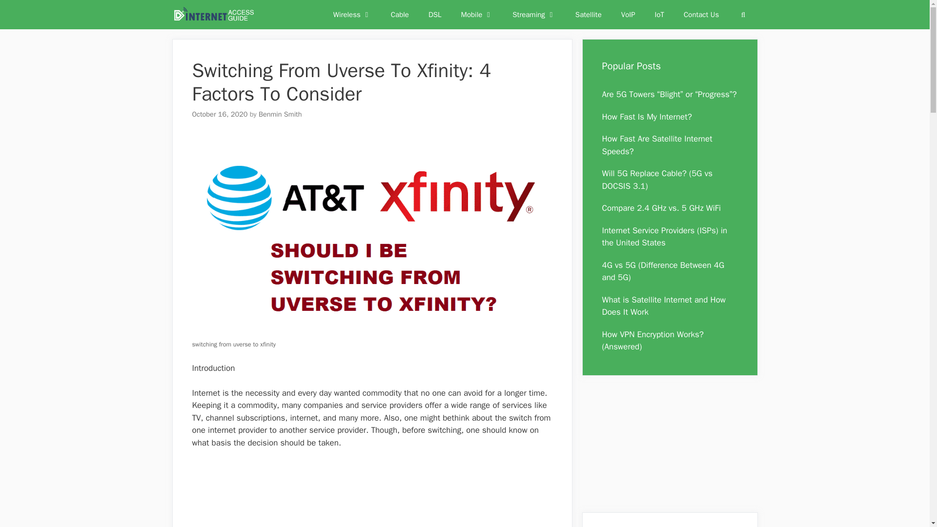 The width and height of the screenshot is (937, 527). What do you see at coordinates (534, 15) in the screenshot?
I see `Streaming` at bounding box center [534, 15].